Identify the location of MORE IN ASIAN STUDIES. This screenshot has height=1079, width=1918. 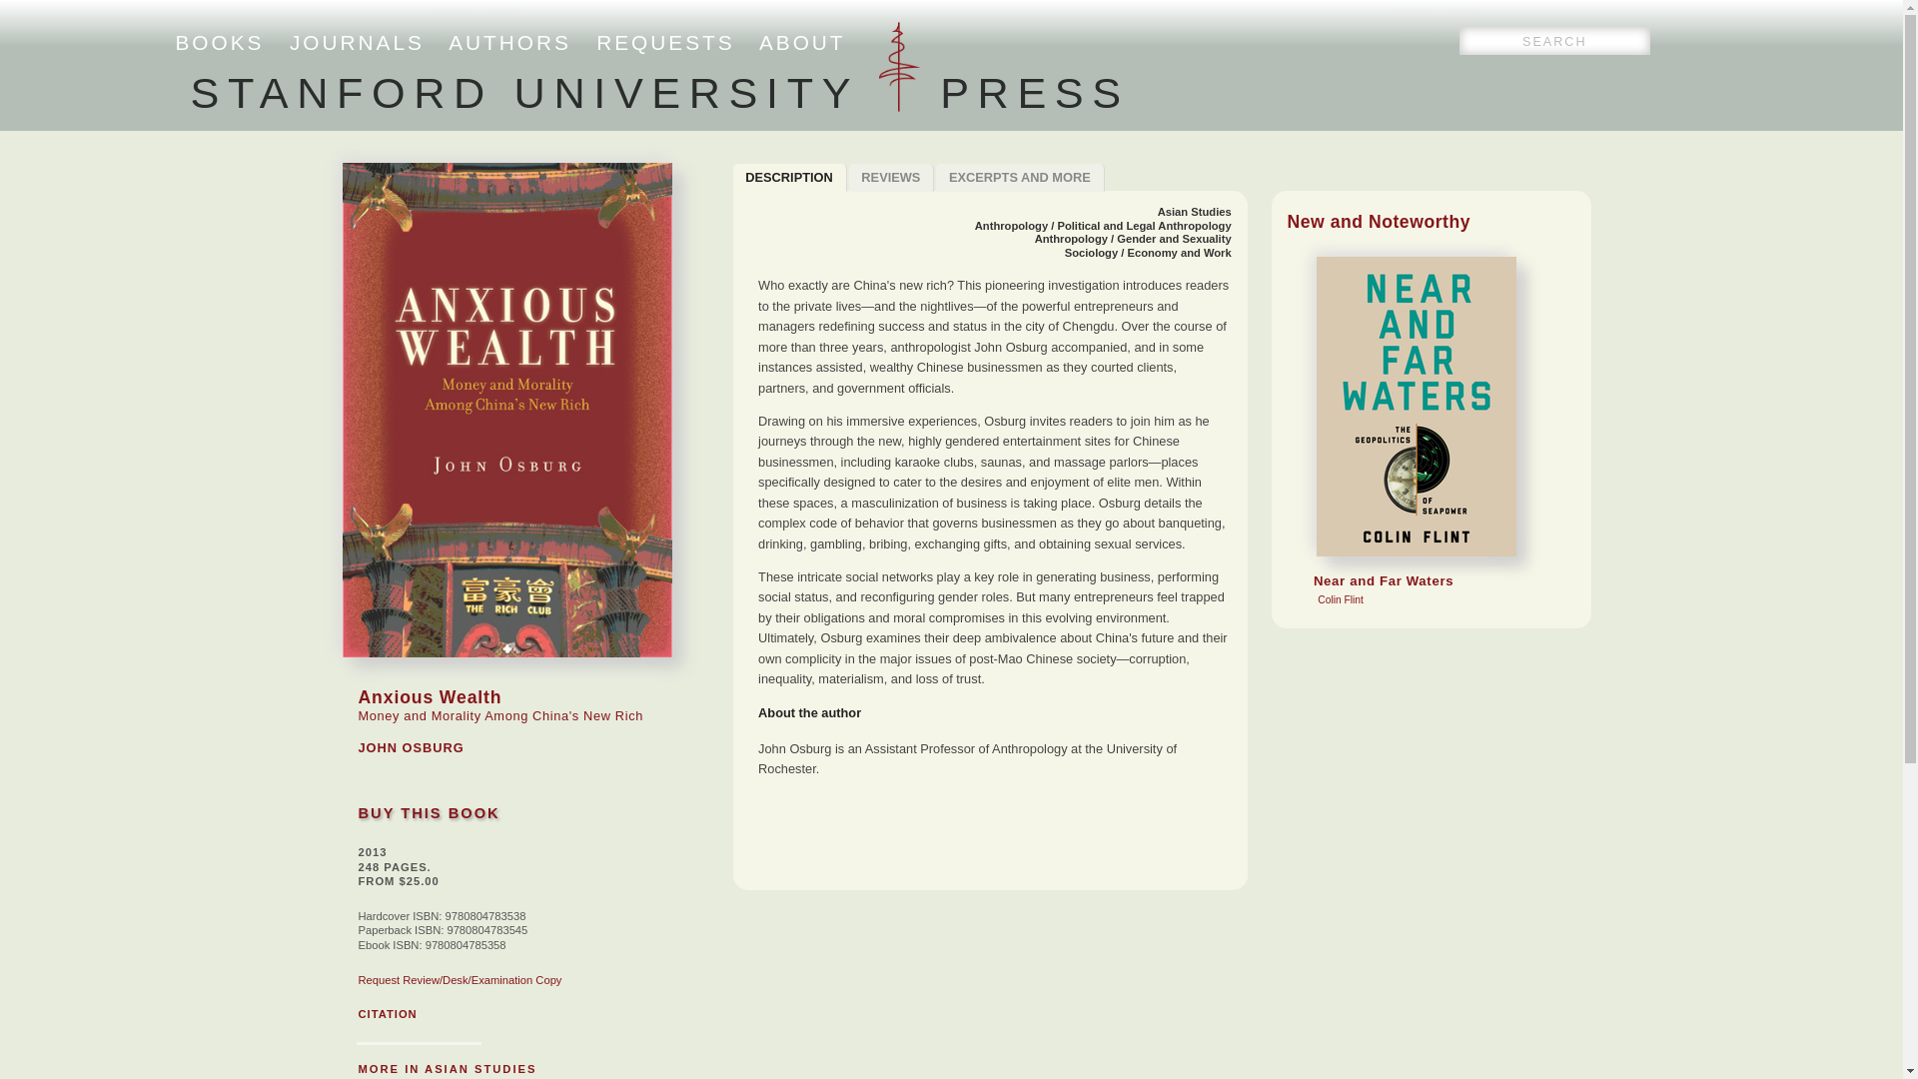
(447, 1068).